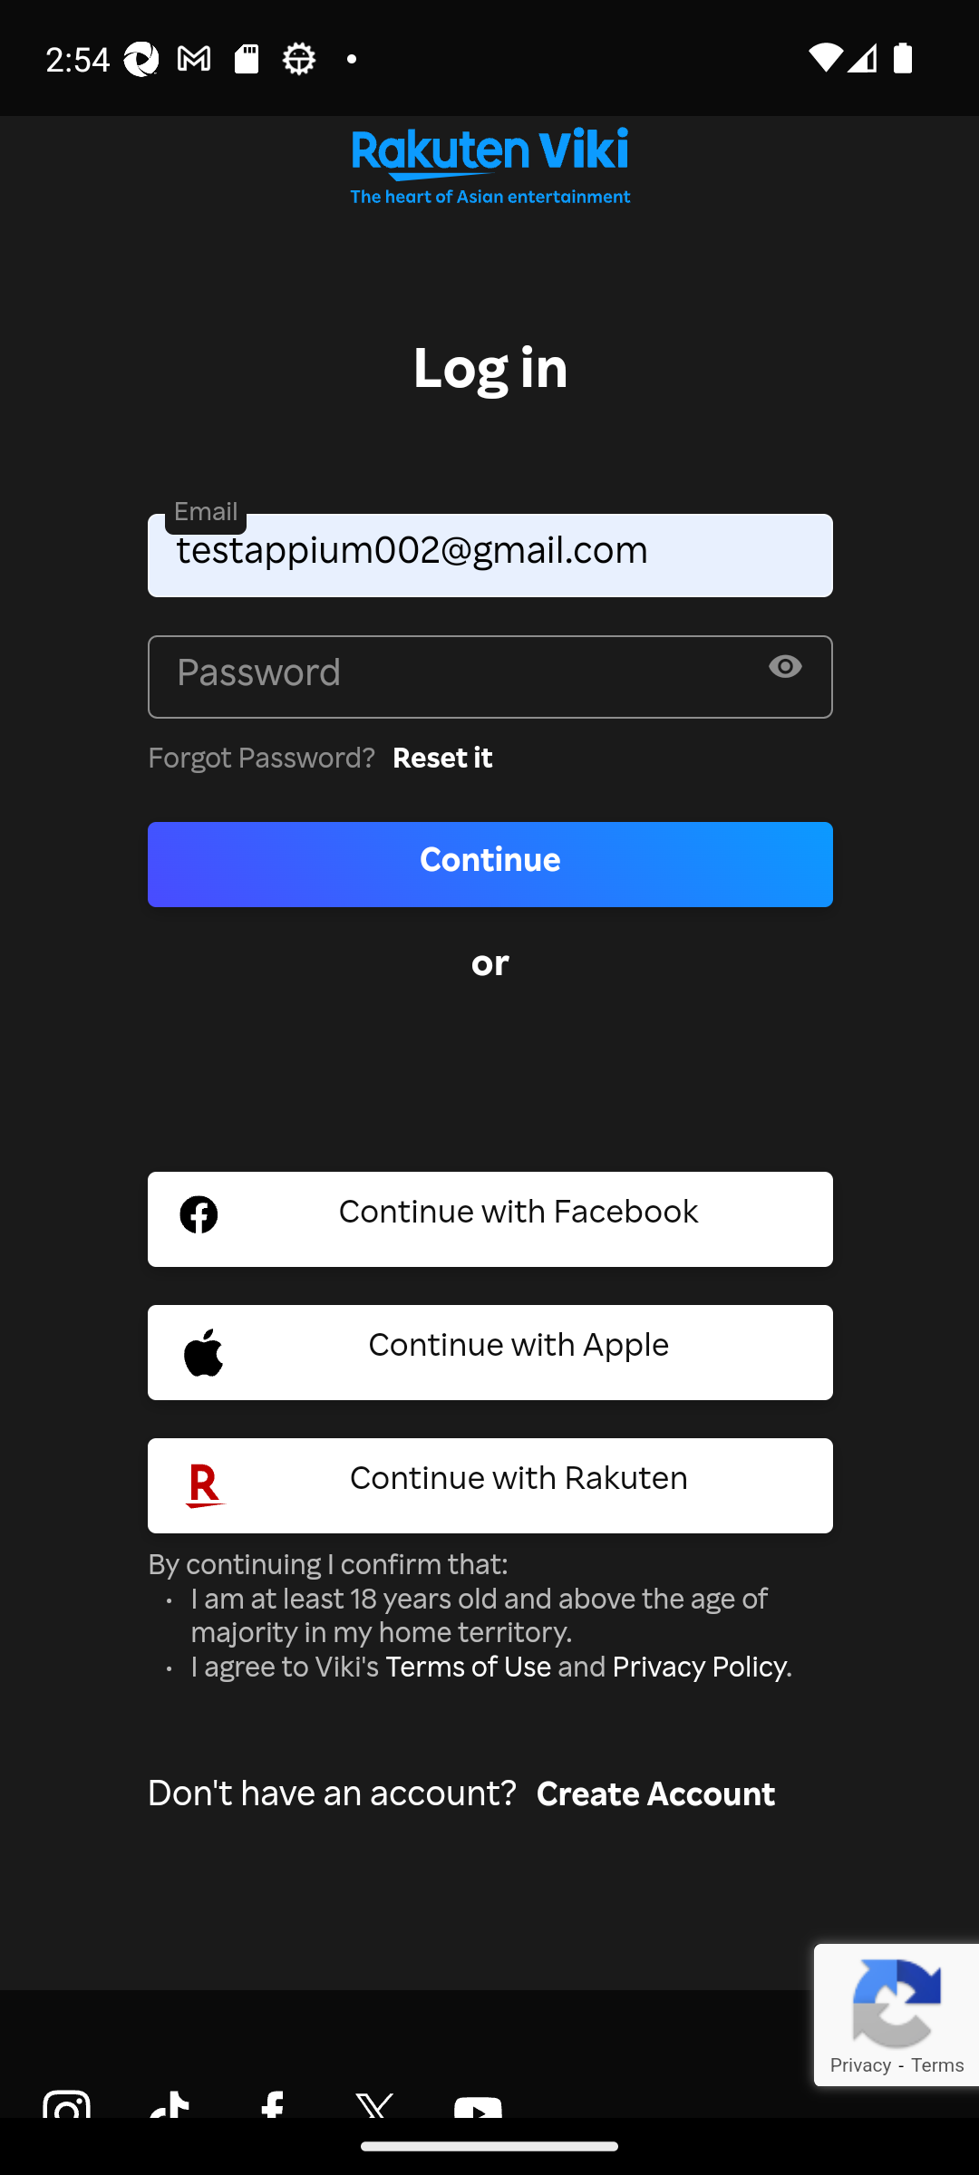 The width and height of the screenshot is (979, 2175). What do you see at coordinates (698, 1672) in the screenshot?
I see `Privacy Policy` at bounding box center [698, 1672].